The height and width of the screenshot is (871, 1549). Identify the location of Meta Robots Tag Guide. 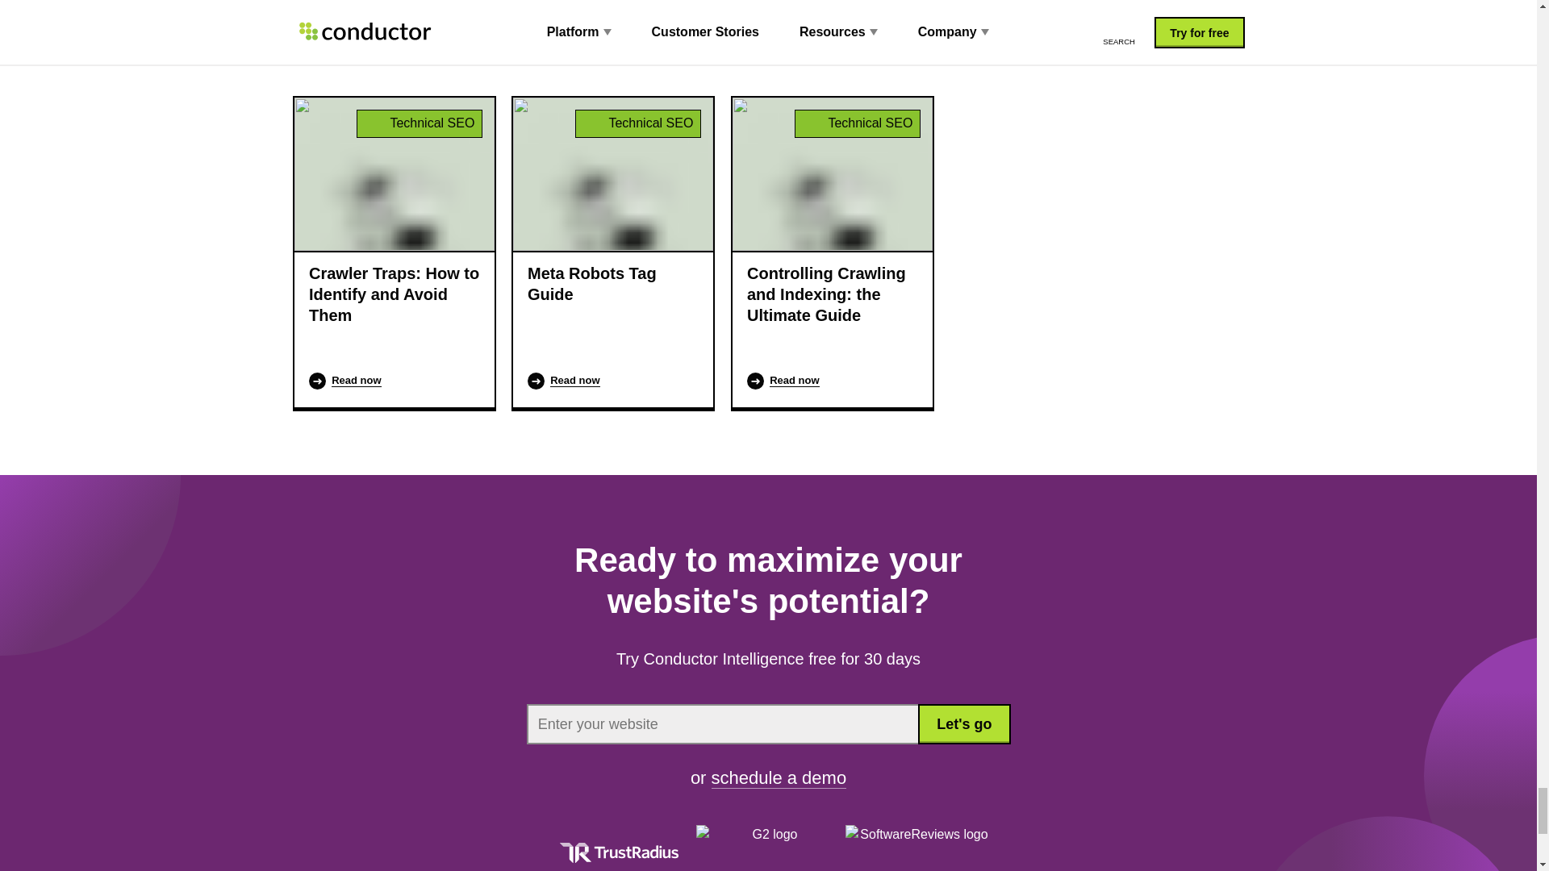
(613, 284).